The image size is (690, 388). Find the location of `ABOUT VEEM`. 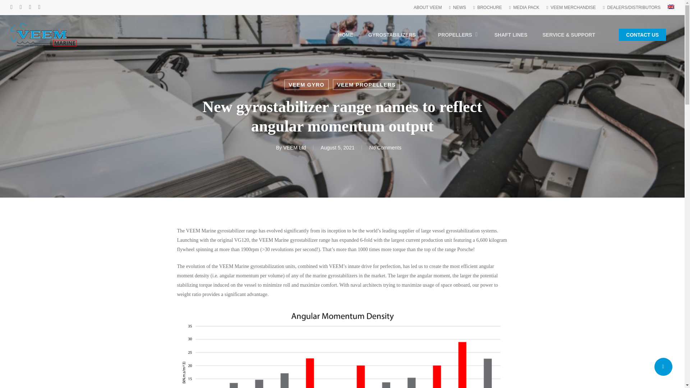

ABOUT VEEM is located at coordinates (427, 7).